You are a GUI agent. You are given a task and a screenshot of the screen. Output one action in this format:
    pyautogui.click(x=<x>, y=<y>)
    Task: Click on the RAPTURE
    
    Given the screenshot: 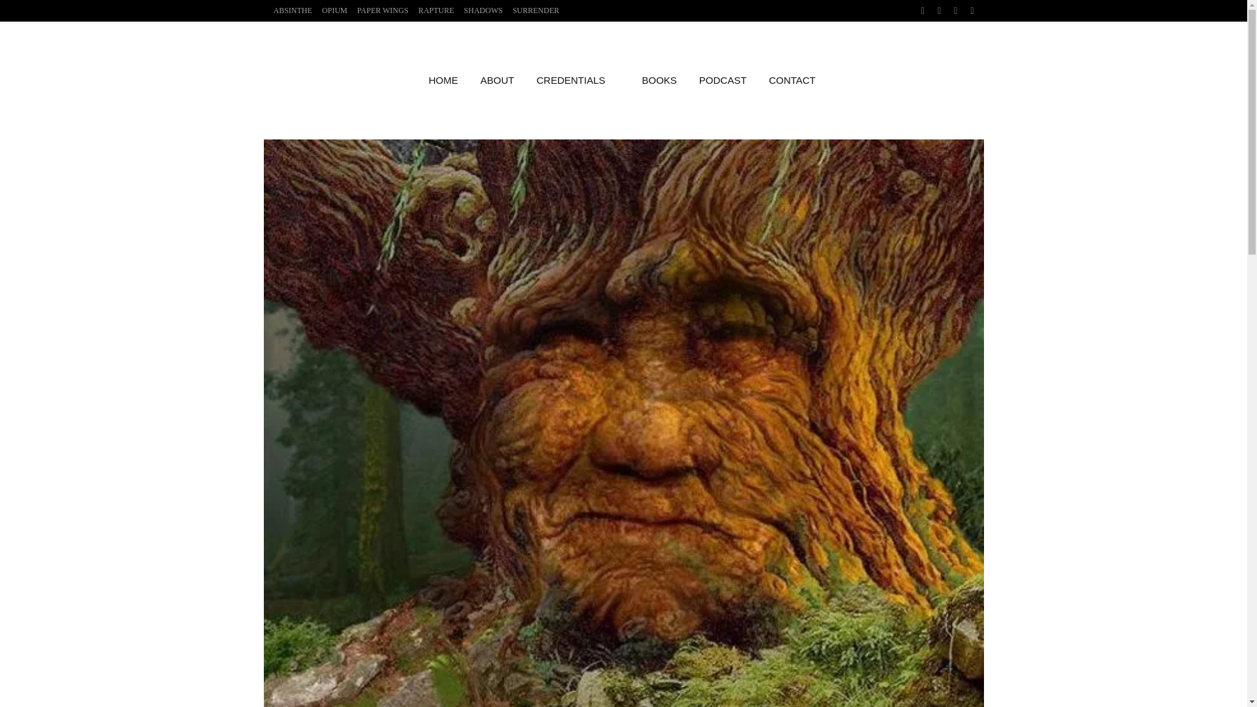 What is the action you would take?
    pyautogui.click(x=431, y=10)
    